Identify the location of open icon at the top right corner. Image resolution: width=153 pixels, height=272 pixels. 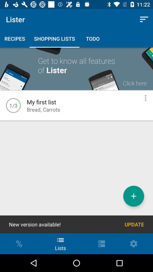
(144, 19).